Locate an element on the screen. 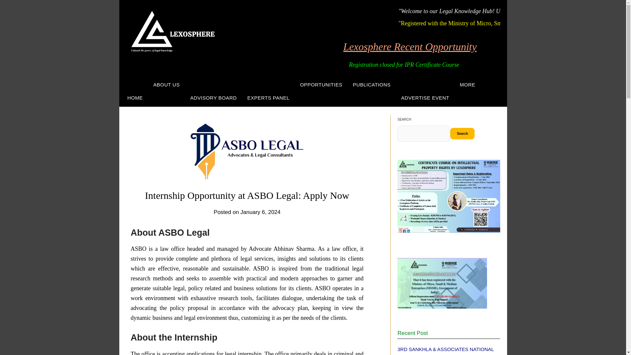 This screenshot has width=631, height=355. EXPERTS PANEL is located at coordinates (268, 98).